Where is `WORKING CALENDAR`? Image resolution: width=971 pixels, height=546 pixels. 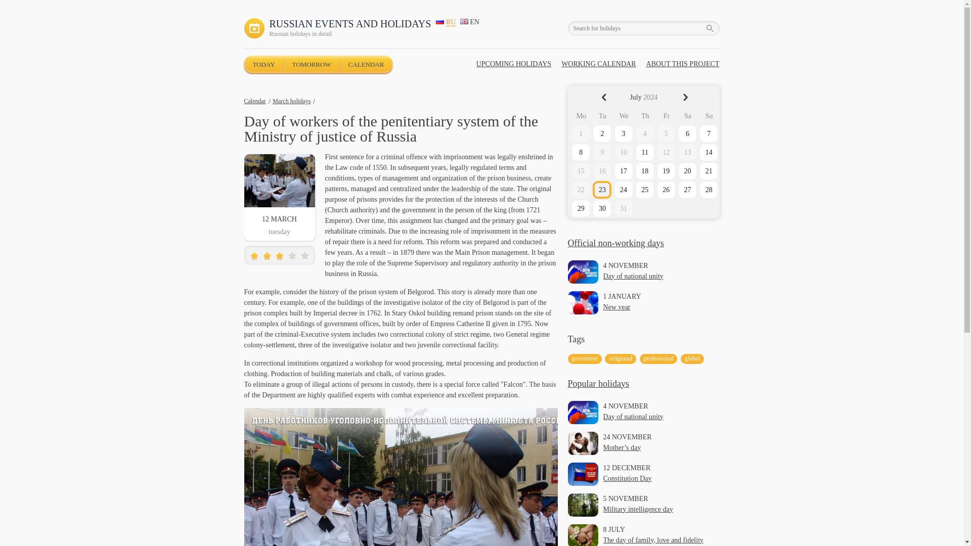
WORKING CALENDAR is located at coordinates (598, 64).